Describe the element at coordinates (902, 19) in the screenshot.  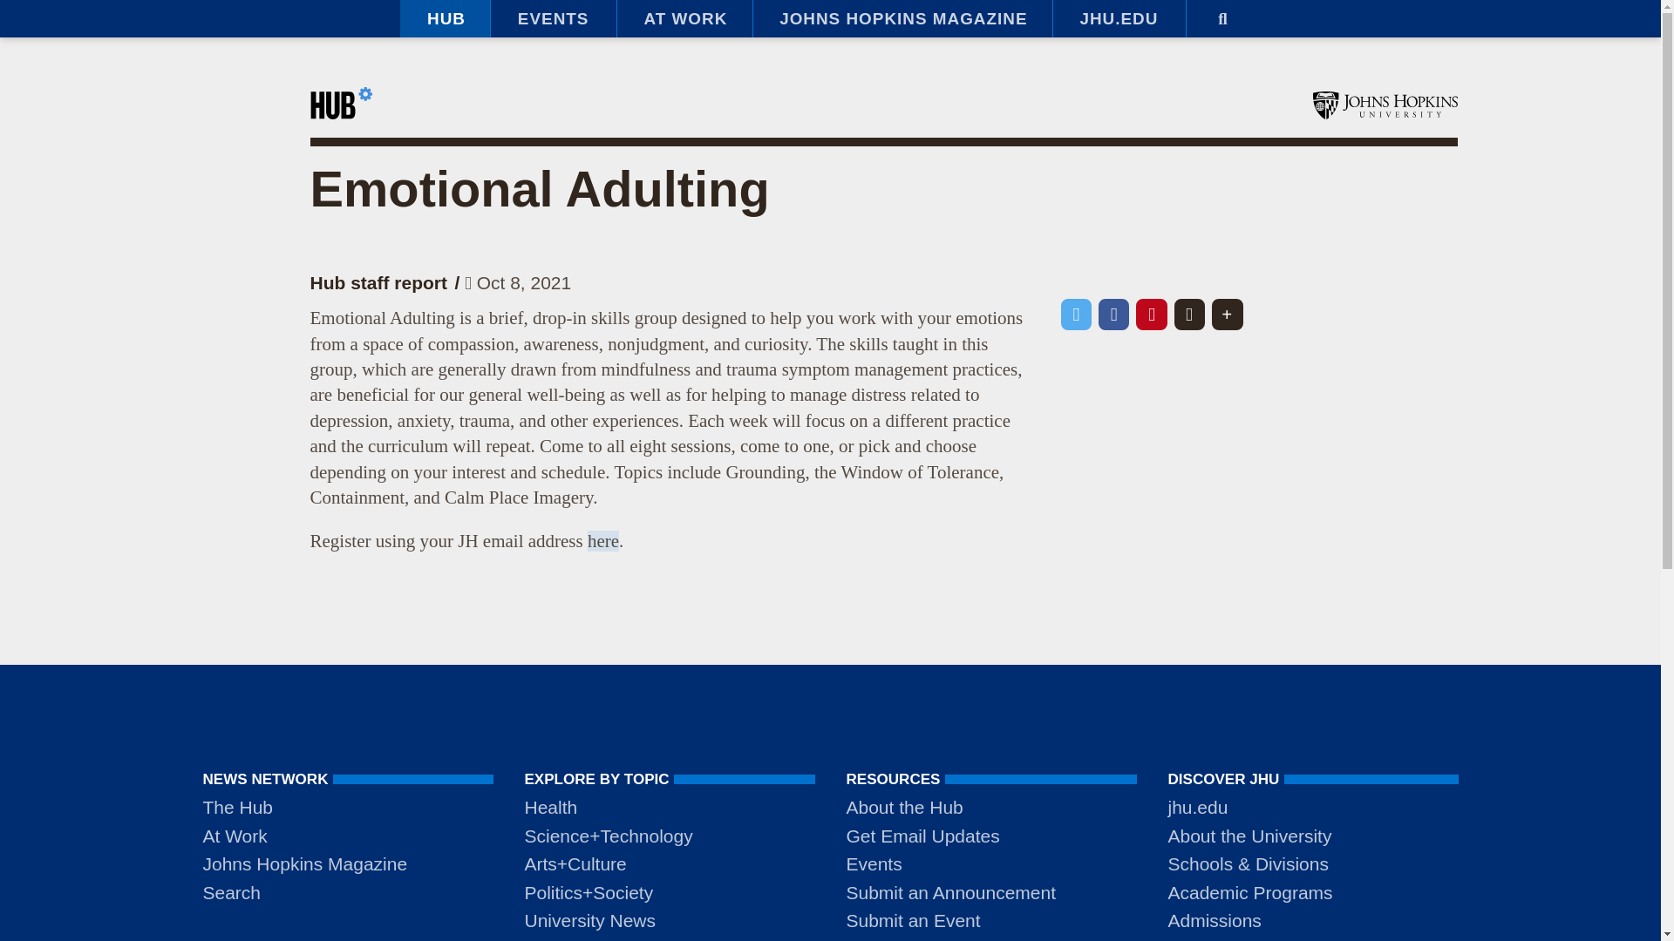
I see `JOHNS HOPKINS MAGAZINE` at that location.